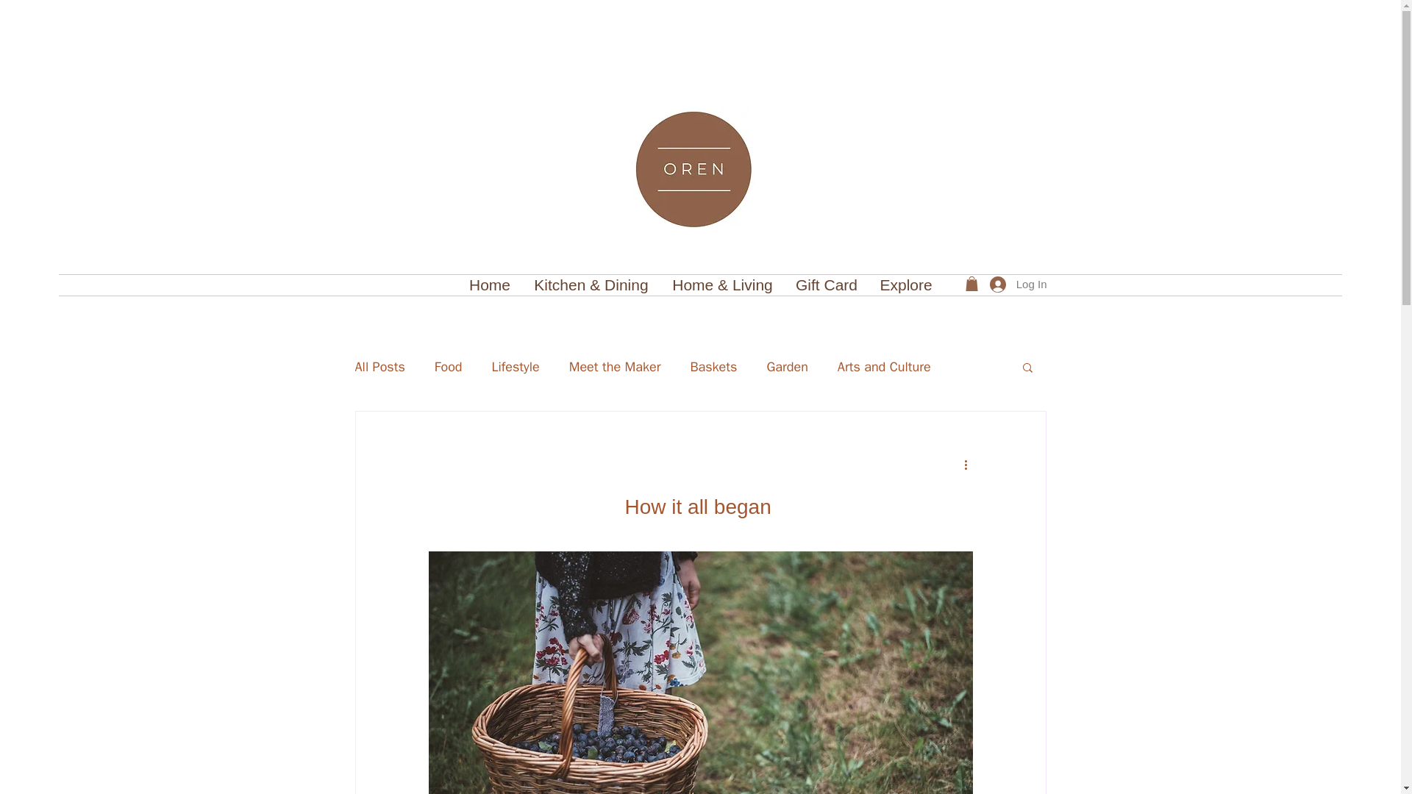 This screenshot has width=1412, height=794. I want to click on Lifestyle, so click(515, 366).